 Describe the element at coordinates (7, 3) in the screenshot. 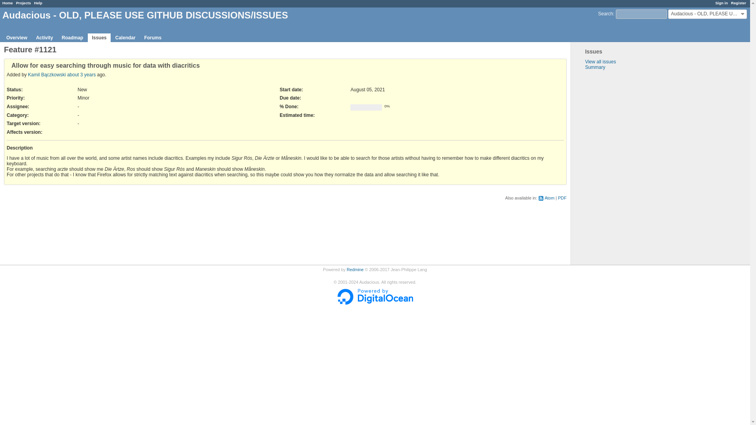

I see `Home` at that location.